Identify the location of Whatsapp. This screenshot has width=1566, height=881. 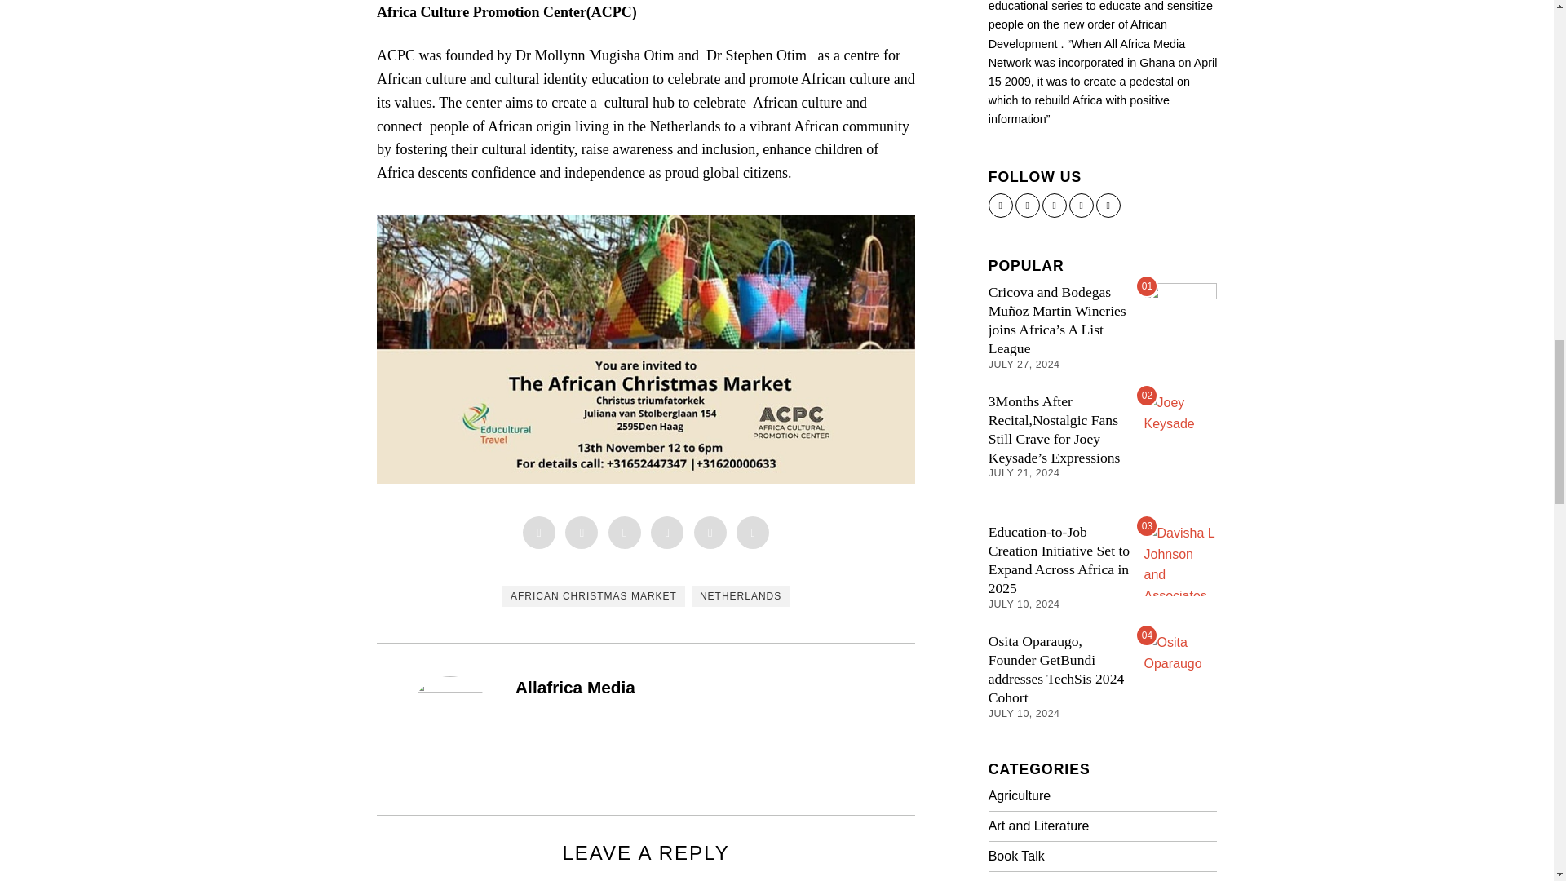
(710, 532).